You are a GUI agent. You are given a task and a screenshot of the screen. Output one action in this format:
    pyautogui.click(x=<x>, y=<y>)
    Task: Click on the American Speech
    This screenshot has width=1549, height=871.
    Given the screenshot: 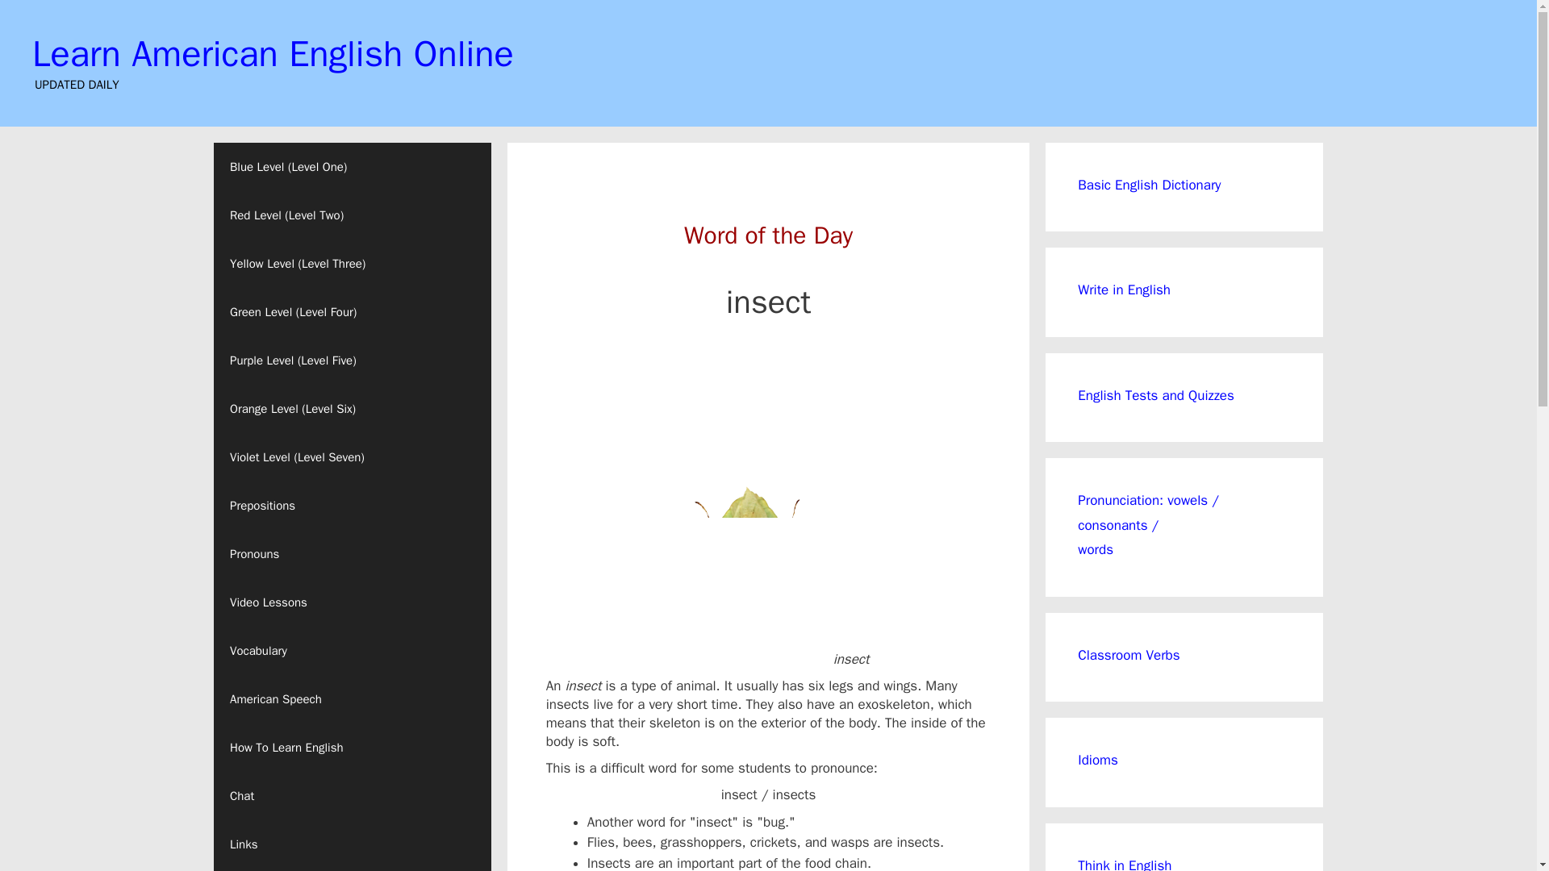 What is the action you would take?
    pyautogui.click(x=352, y=698)
    